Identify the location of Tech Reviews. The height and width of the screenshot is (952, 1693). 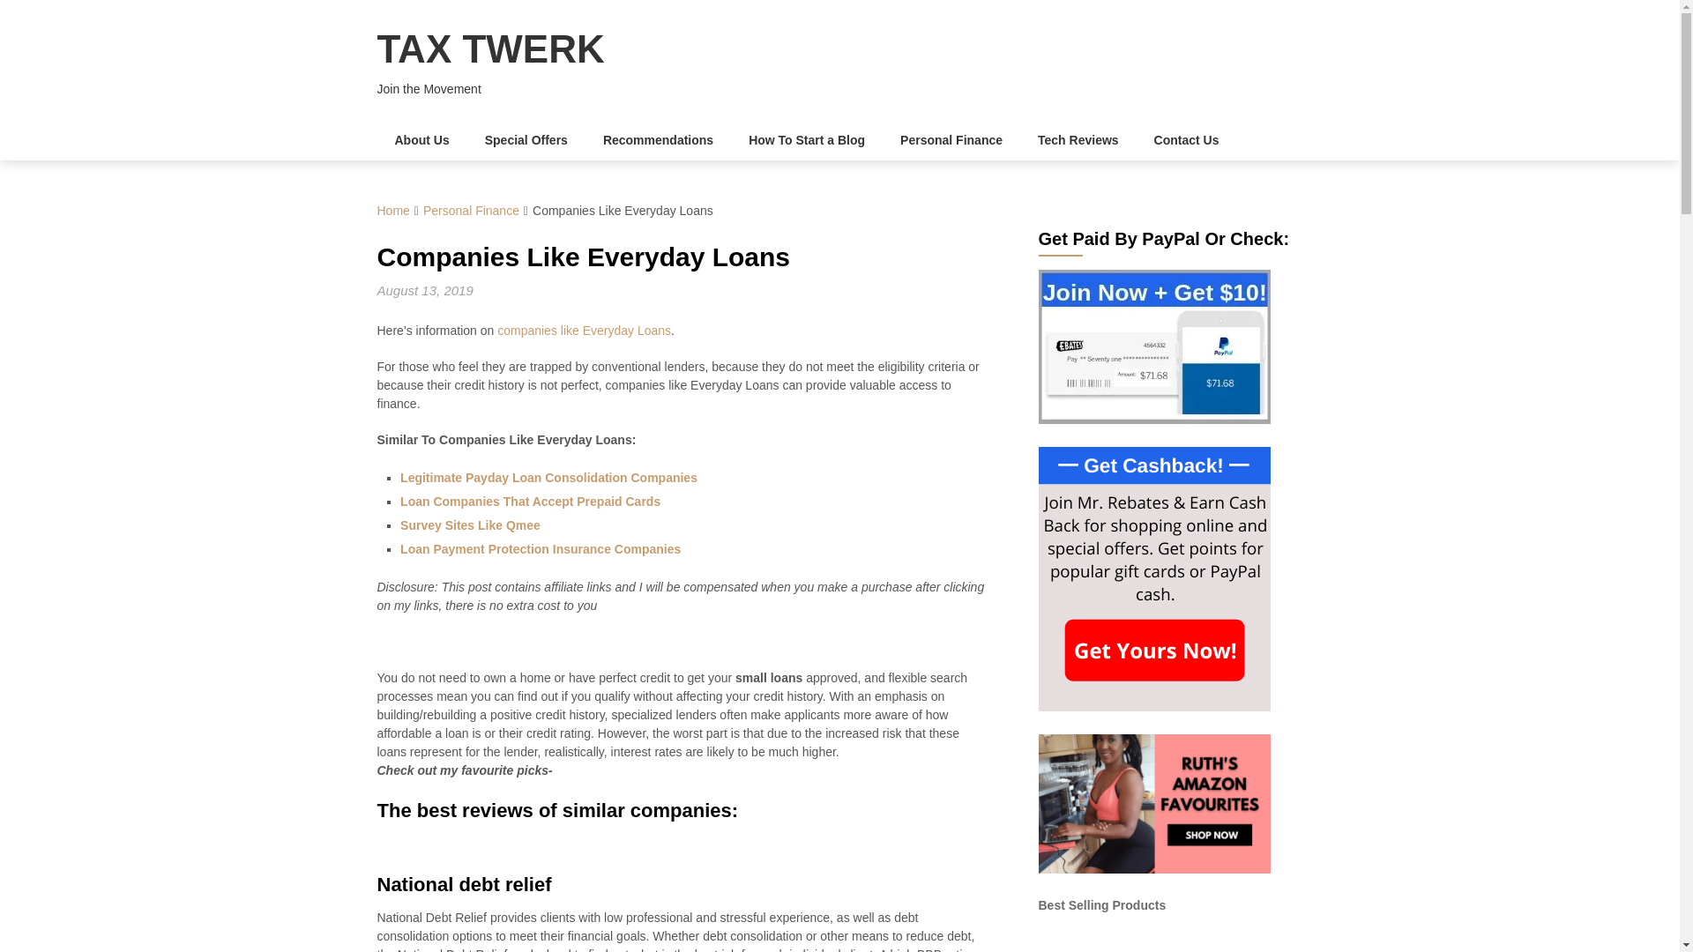
(1078, 141).